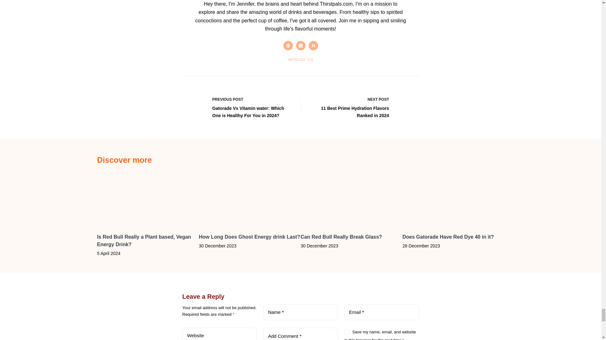  Describe the element at coordinates (347, 332) in the screenshot. I see `yes` at that location.